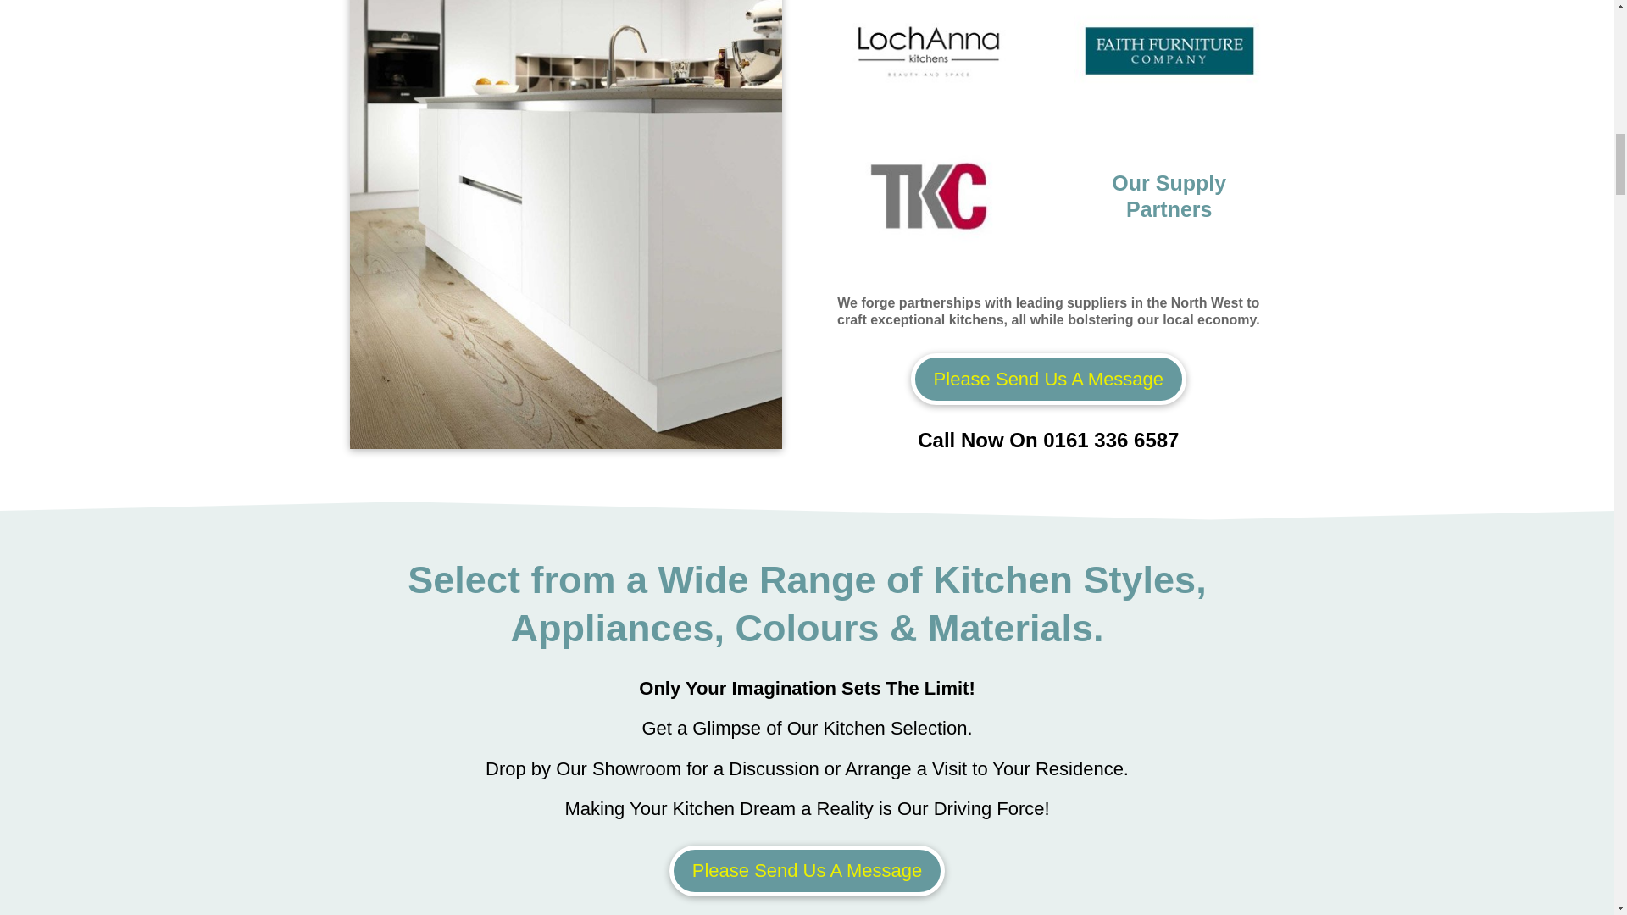 This screenshot has width=1627, height=915. I want to click on Please Send Us A Message, so click(807, 871).